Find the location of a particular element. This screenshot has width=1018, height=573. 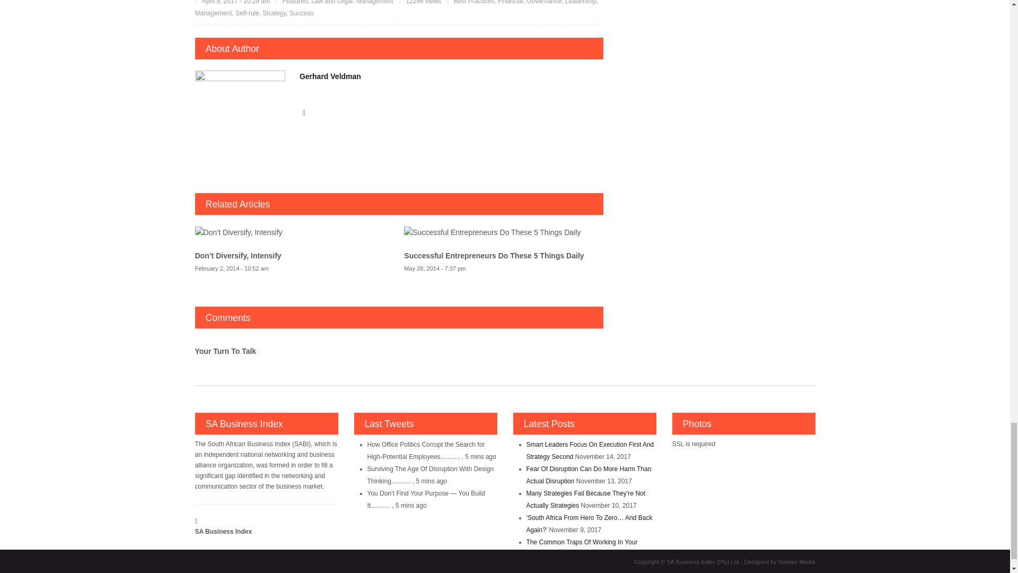

View all posts in Management is located at coordinates (374, 2).